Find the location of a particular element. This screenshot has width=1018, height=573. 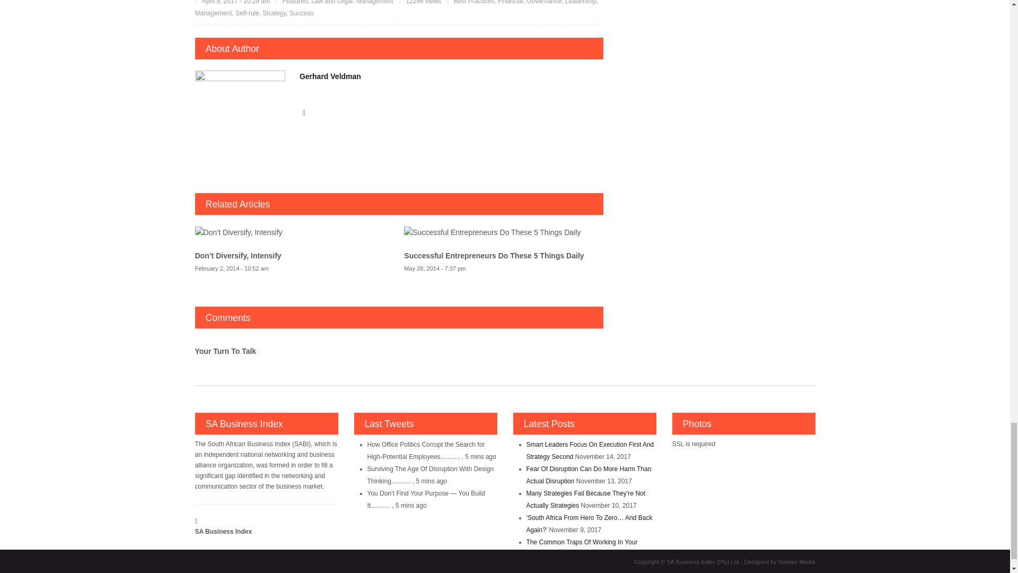

View all posts in Management is located at coordinates (374, 2).